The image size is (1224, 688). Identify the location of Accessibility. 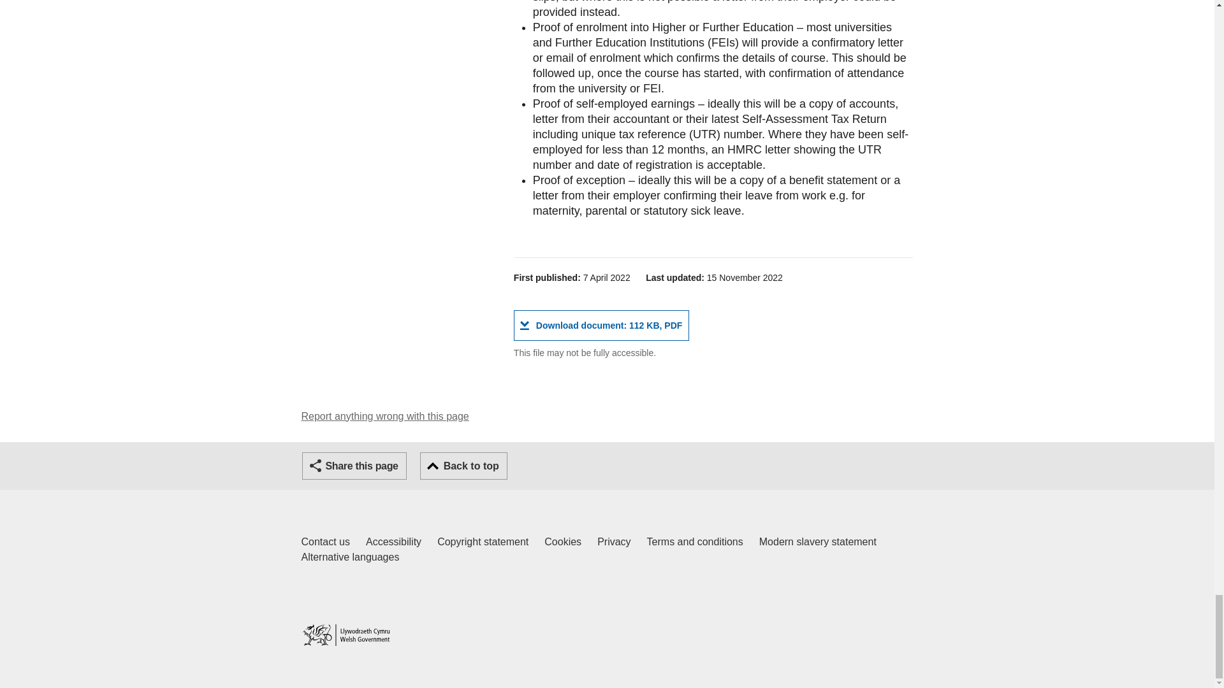
(601, 325).